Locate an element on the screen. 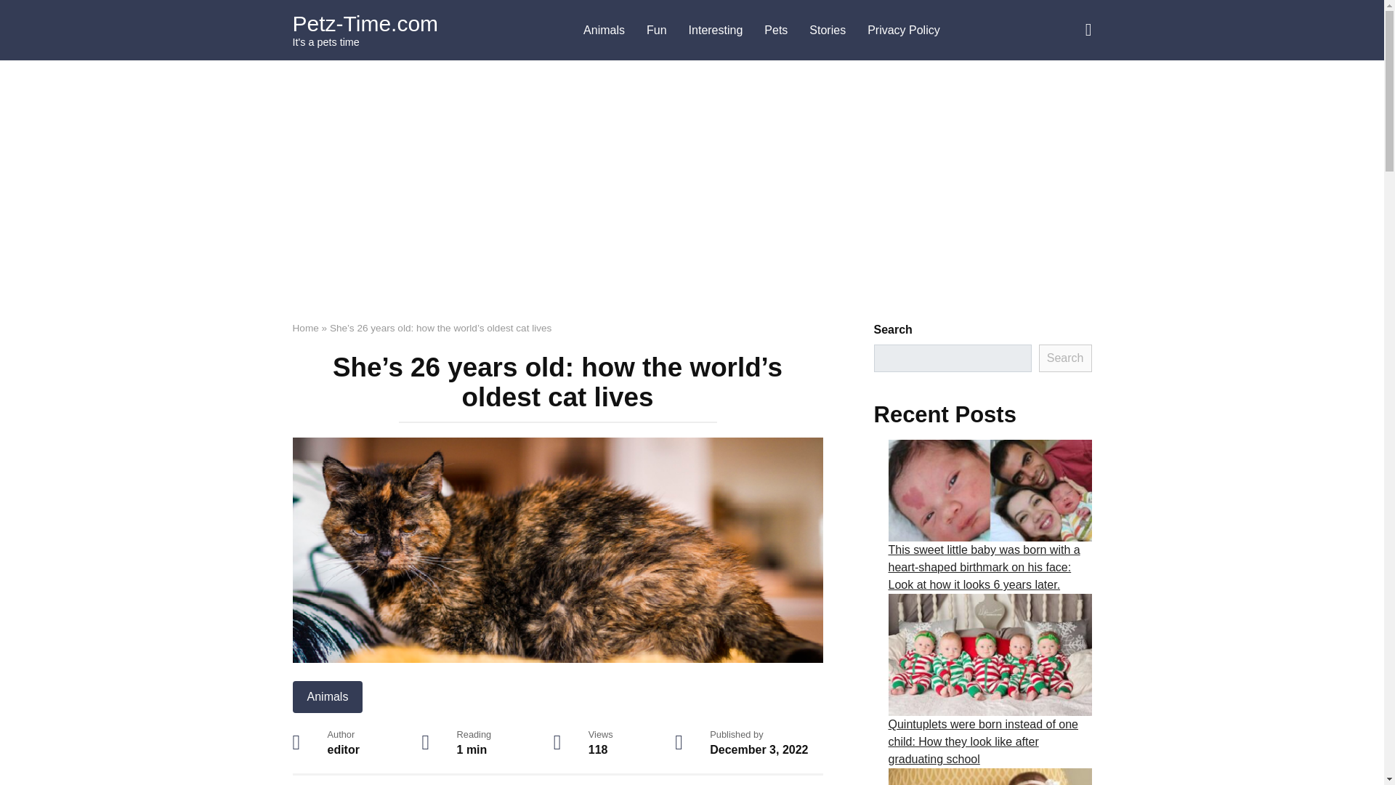  Animals is located at coordinates (604, 31).